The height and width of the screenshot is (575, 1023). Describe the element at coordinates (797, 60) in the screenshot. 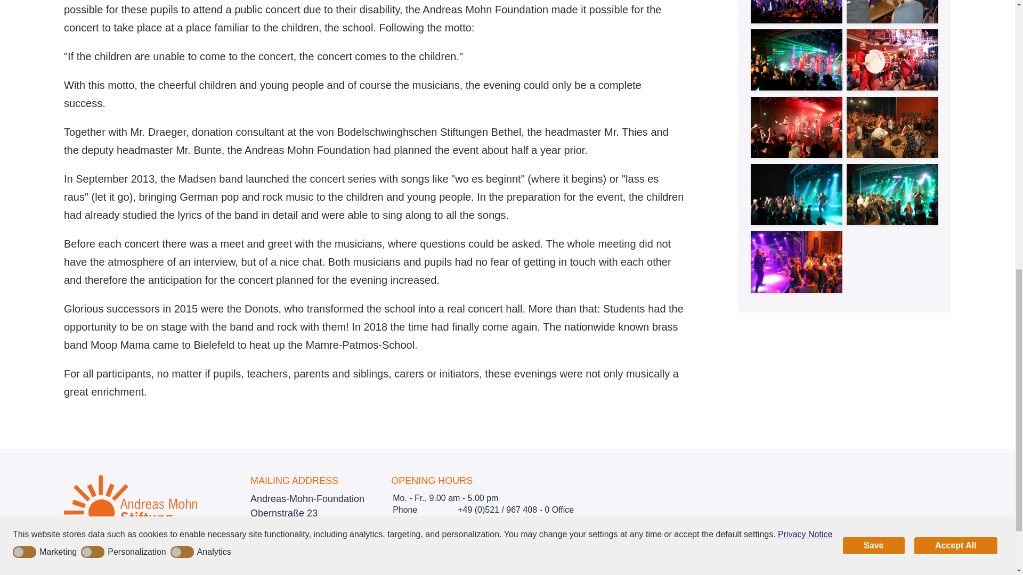

I see `Band Moop Mamma on stange` at that location.